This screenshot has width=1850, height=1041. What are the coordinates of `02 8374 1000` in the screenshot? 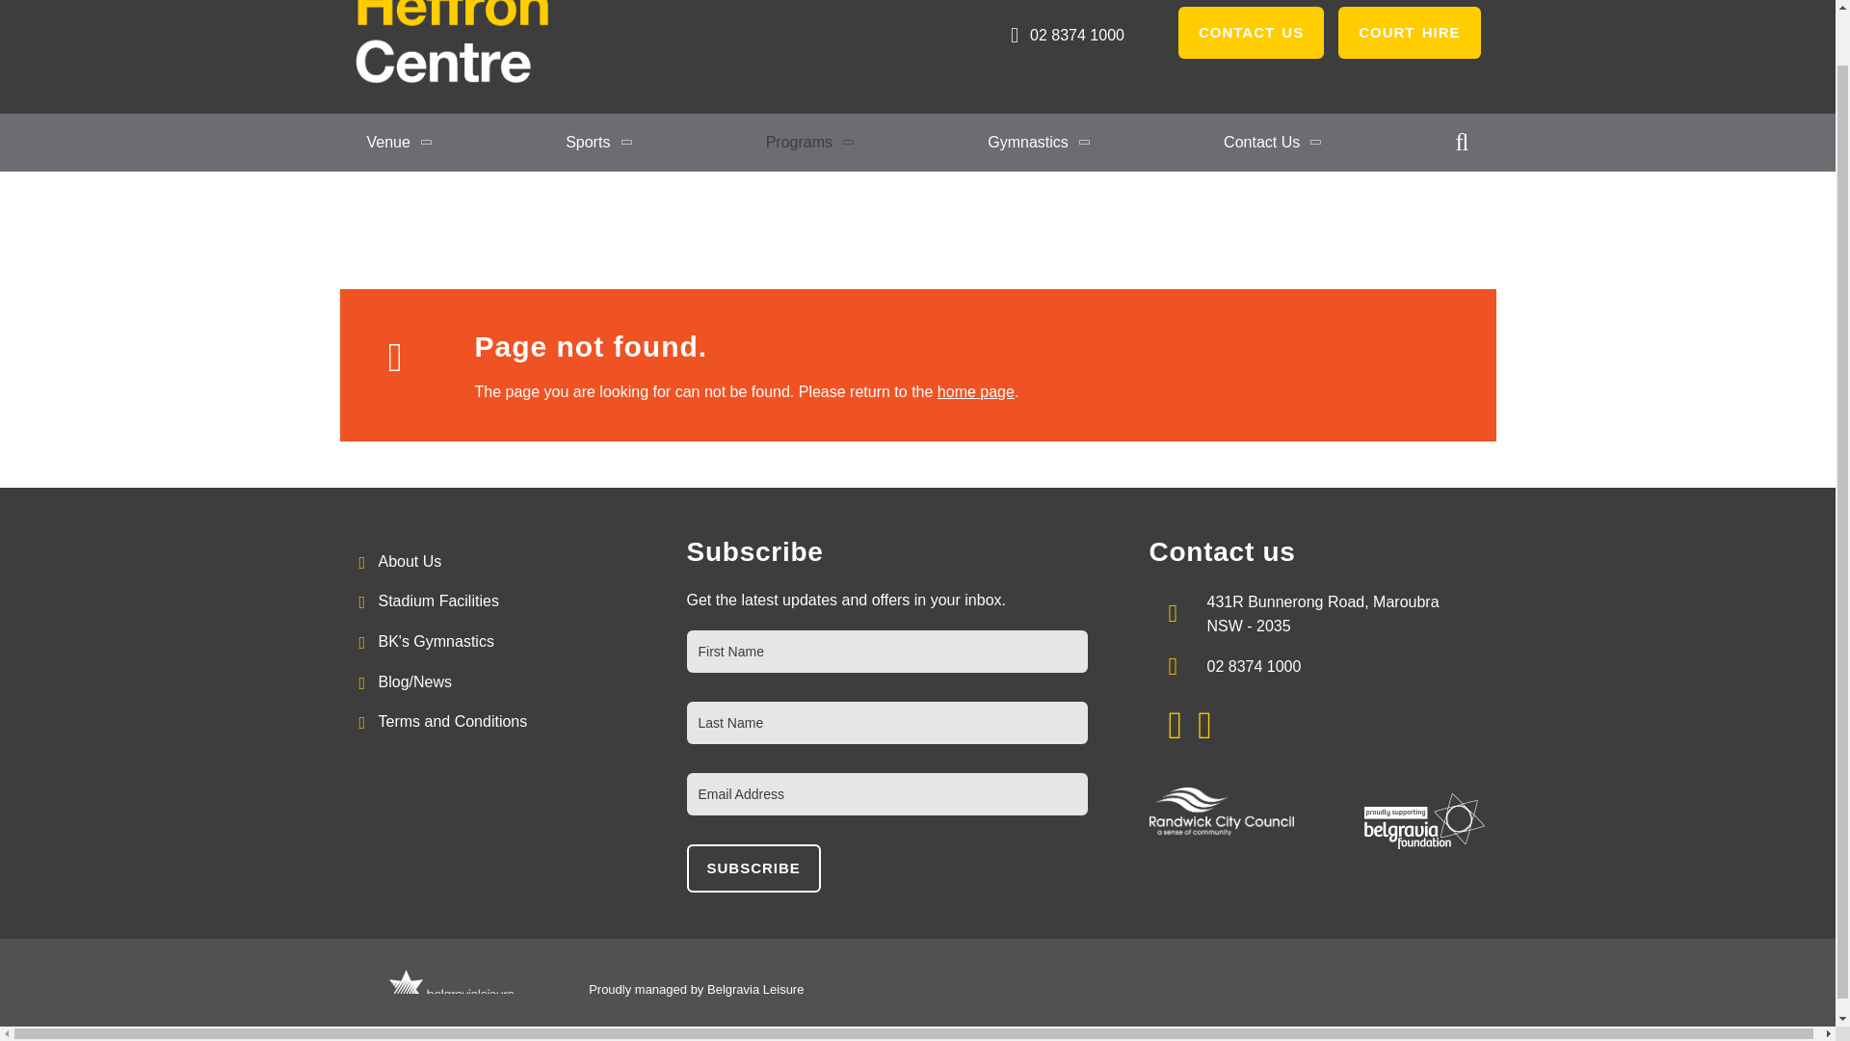 It's located at (1064, 35).